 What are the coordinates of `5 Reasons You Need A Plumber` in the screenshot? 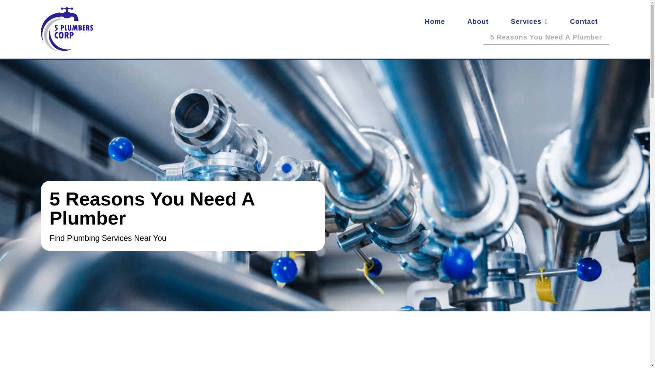 It's located at (546, 37).